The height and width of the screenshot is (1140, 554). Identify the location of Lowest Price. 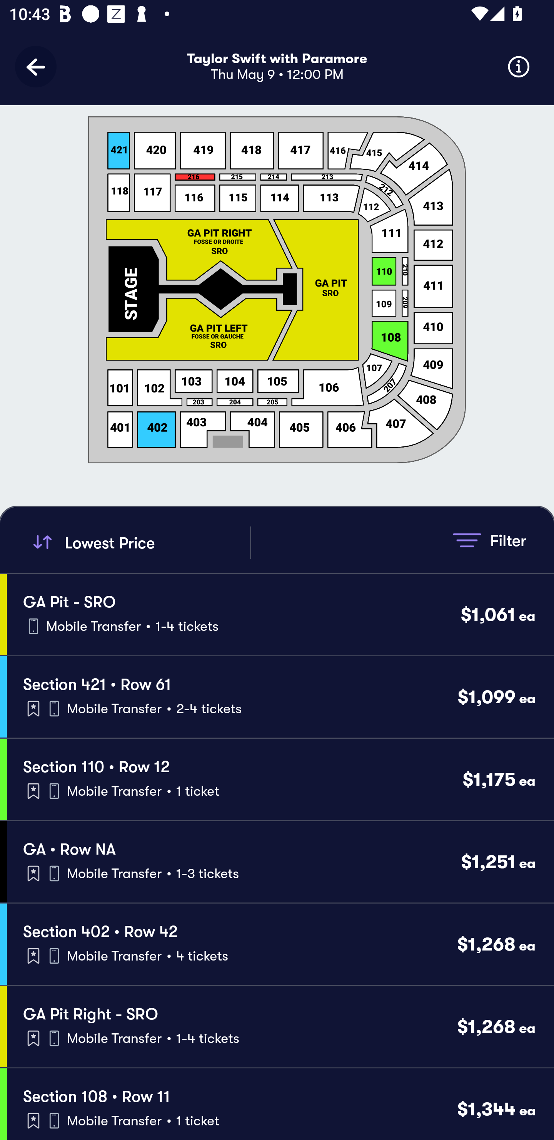
(139, 542).